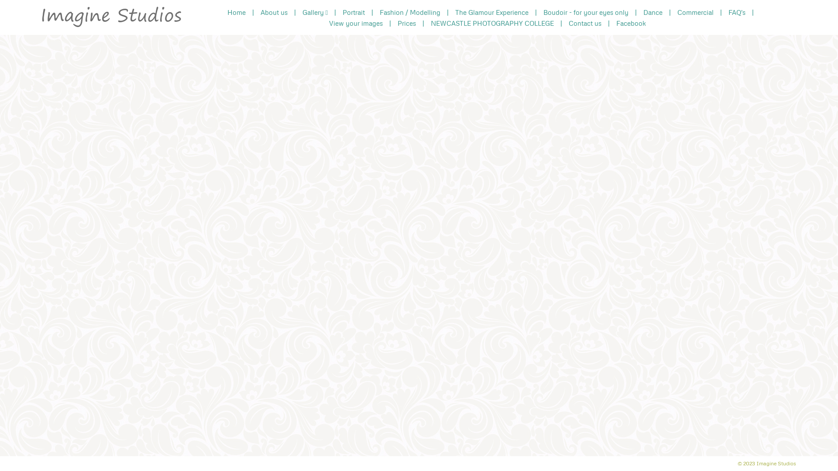  I want to click on FAQ's, so click(737, 12).